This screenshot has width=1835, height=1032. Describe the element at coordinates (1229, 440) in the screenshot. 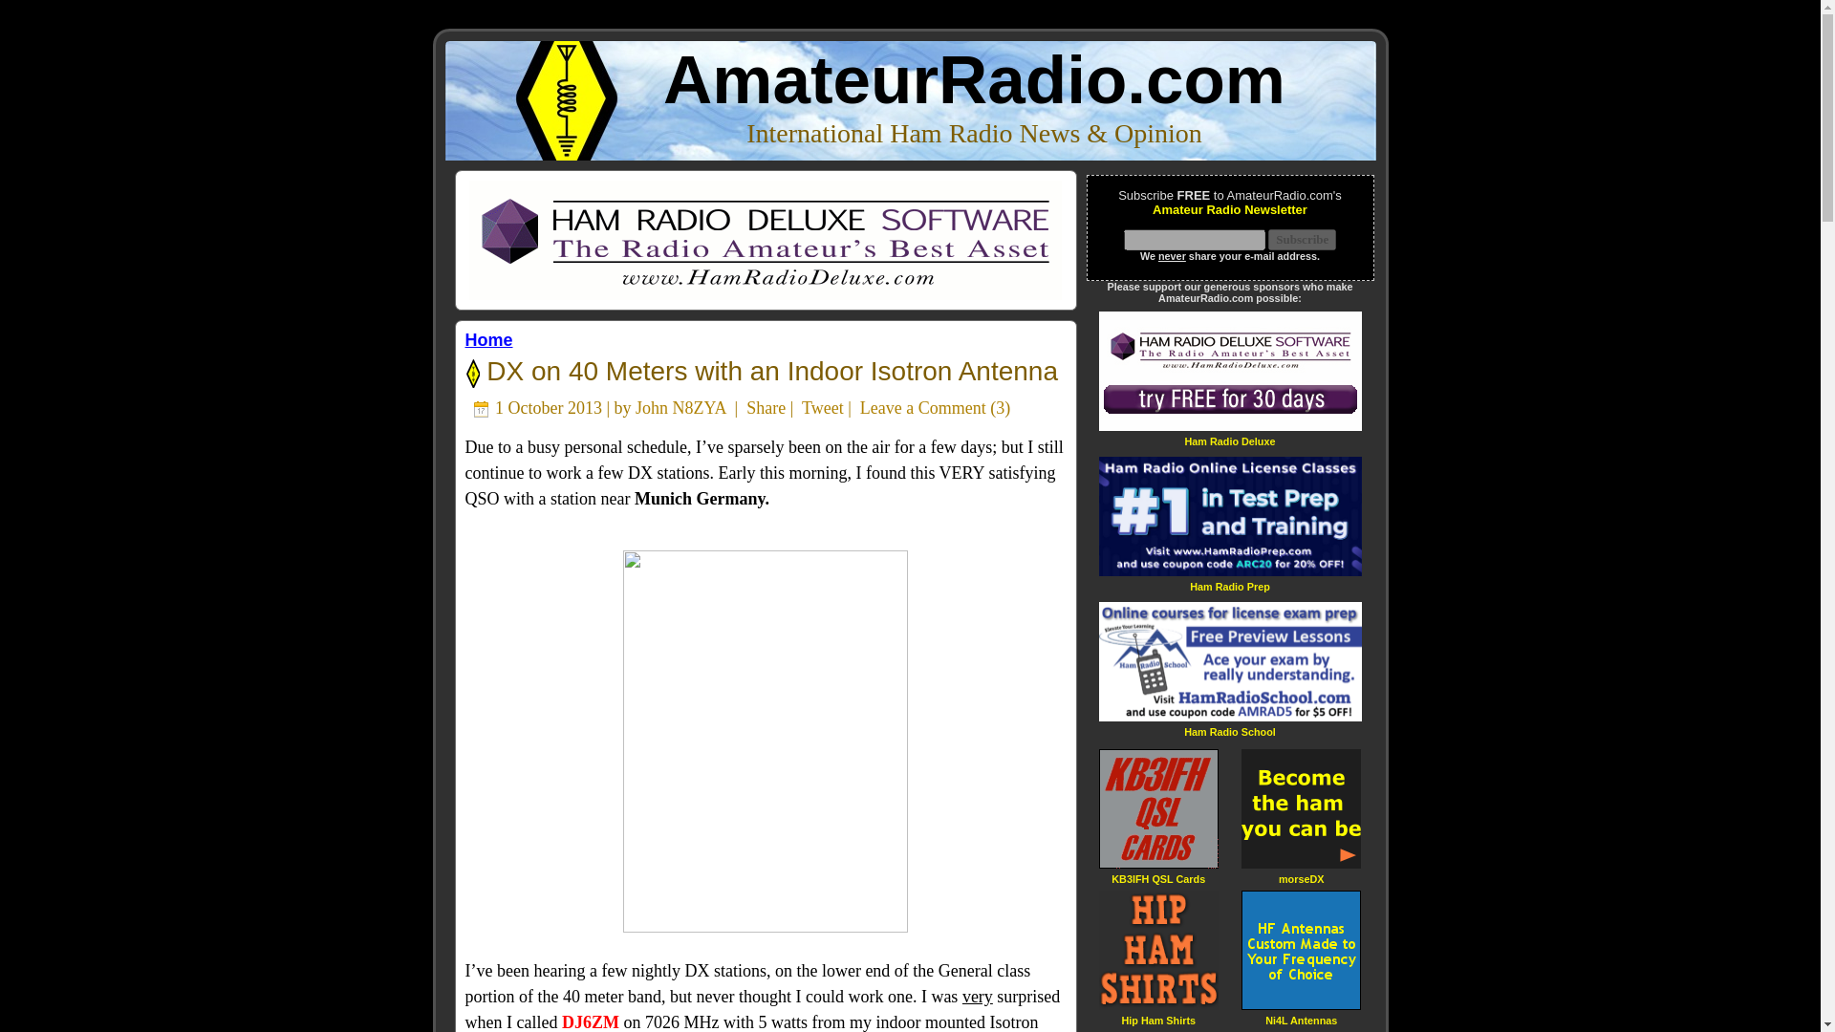

I see `Ham Radio Deluxe` at that location.